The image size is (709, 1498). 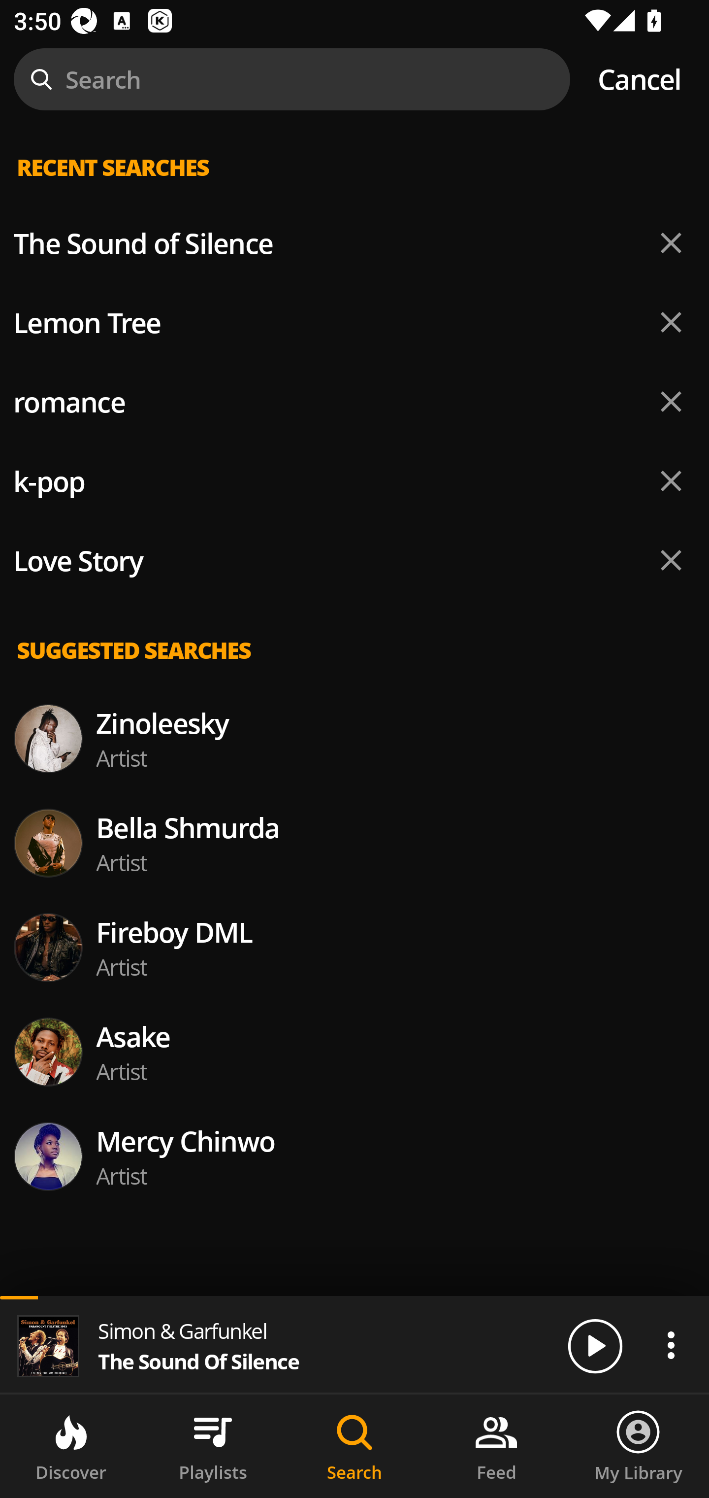 What do you see at coordinates (71, 1446) in the screenshot?
I see `Discover` at bounding box center [71, 1446].